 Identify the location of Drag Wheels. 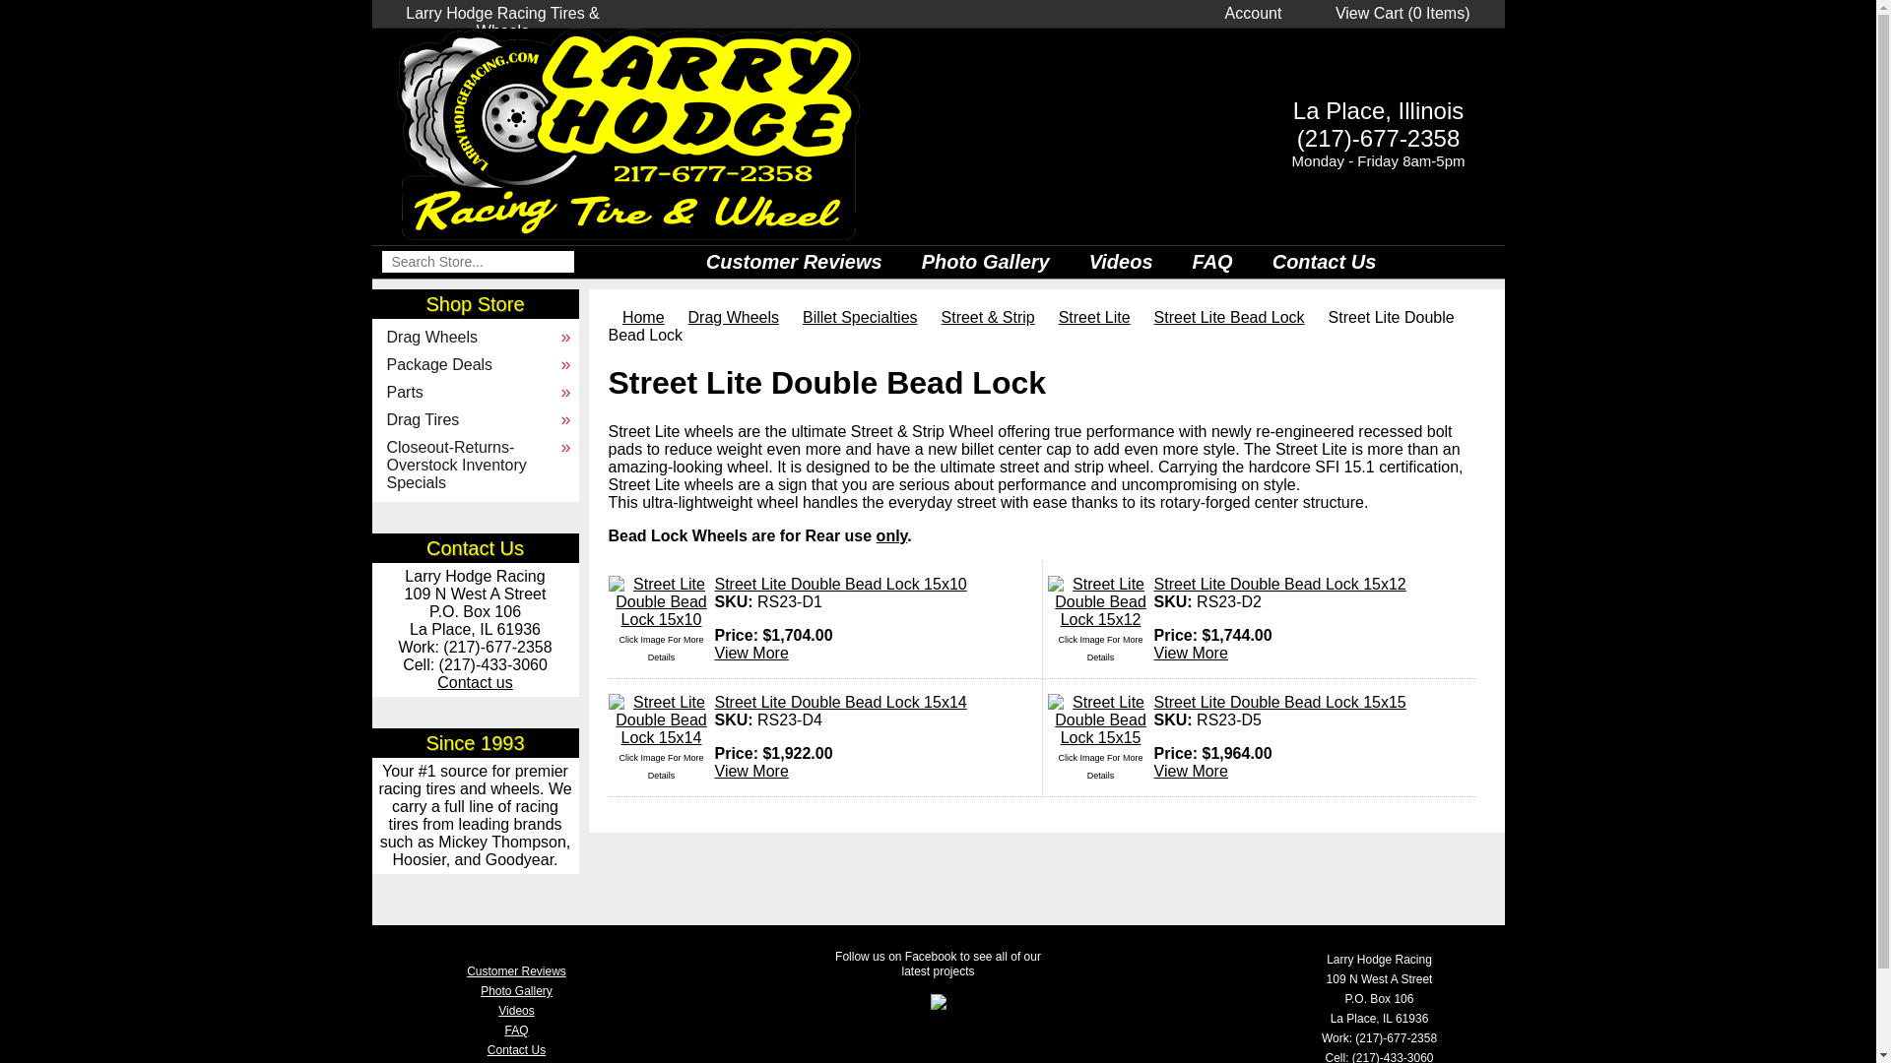
(733, 317).